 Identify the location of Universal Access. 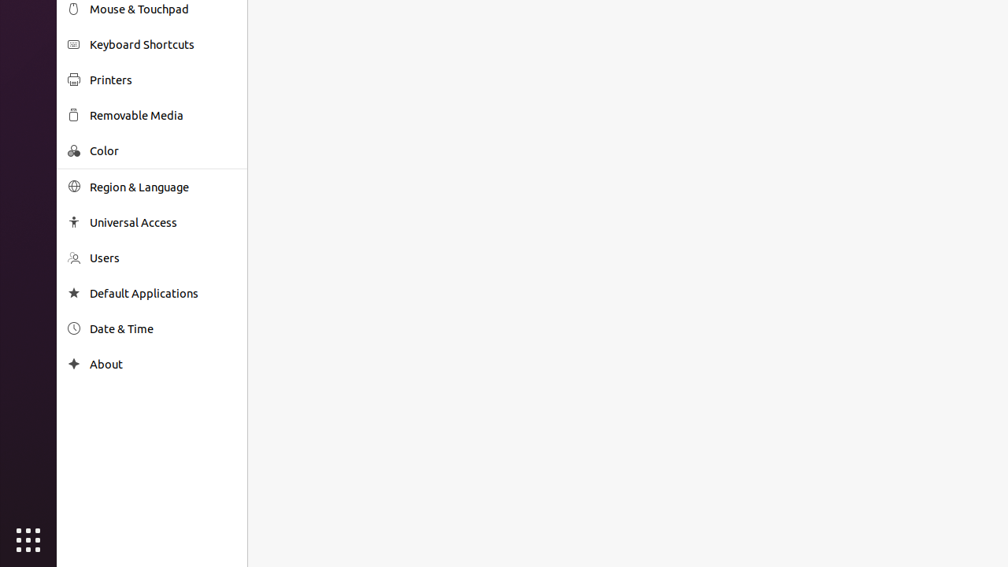
(163, 222).